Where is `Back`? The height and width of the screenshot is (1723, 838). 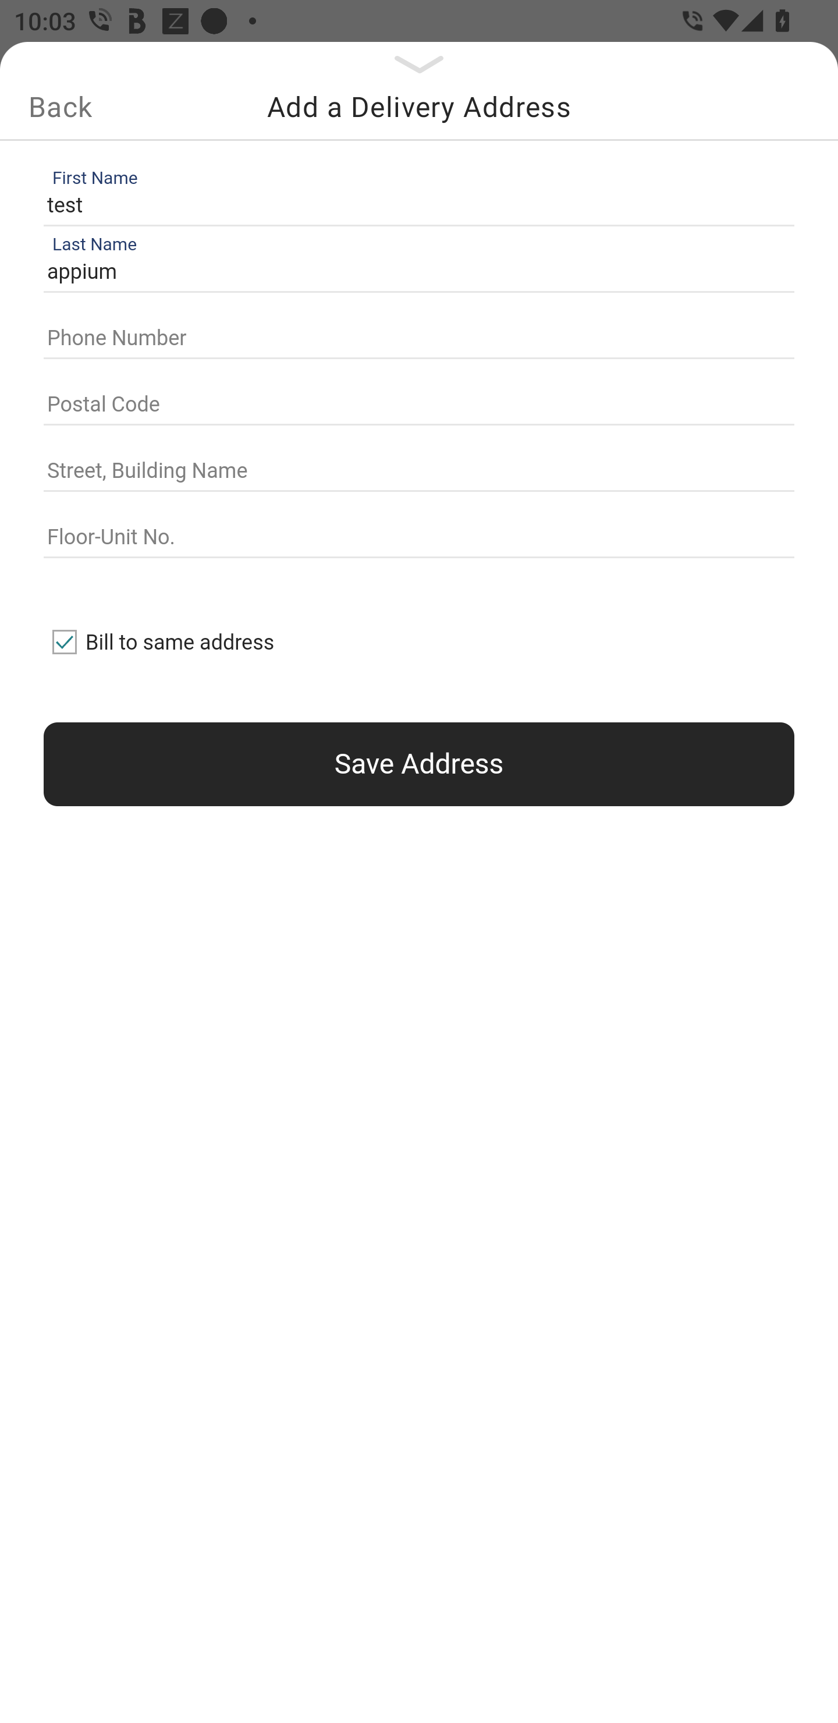
Back is located at coordinates (60, 107).